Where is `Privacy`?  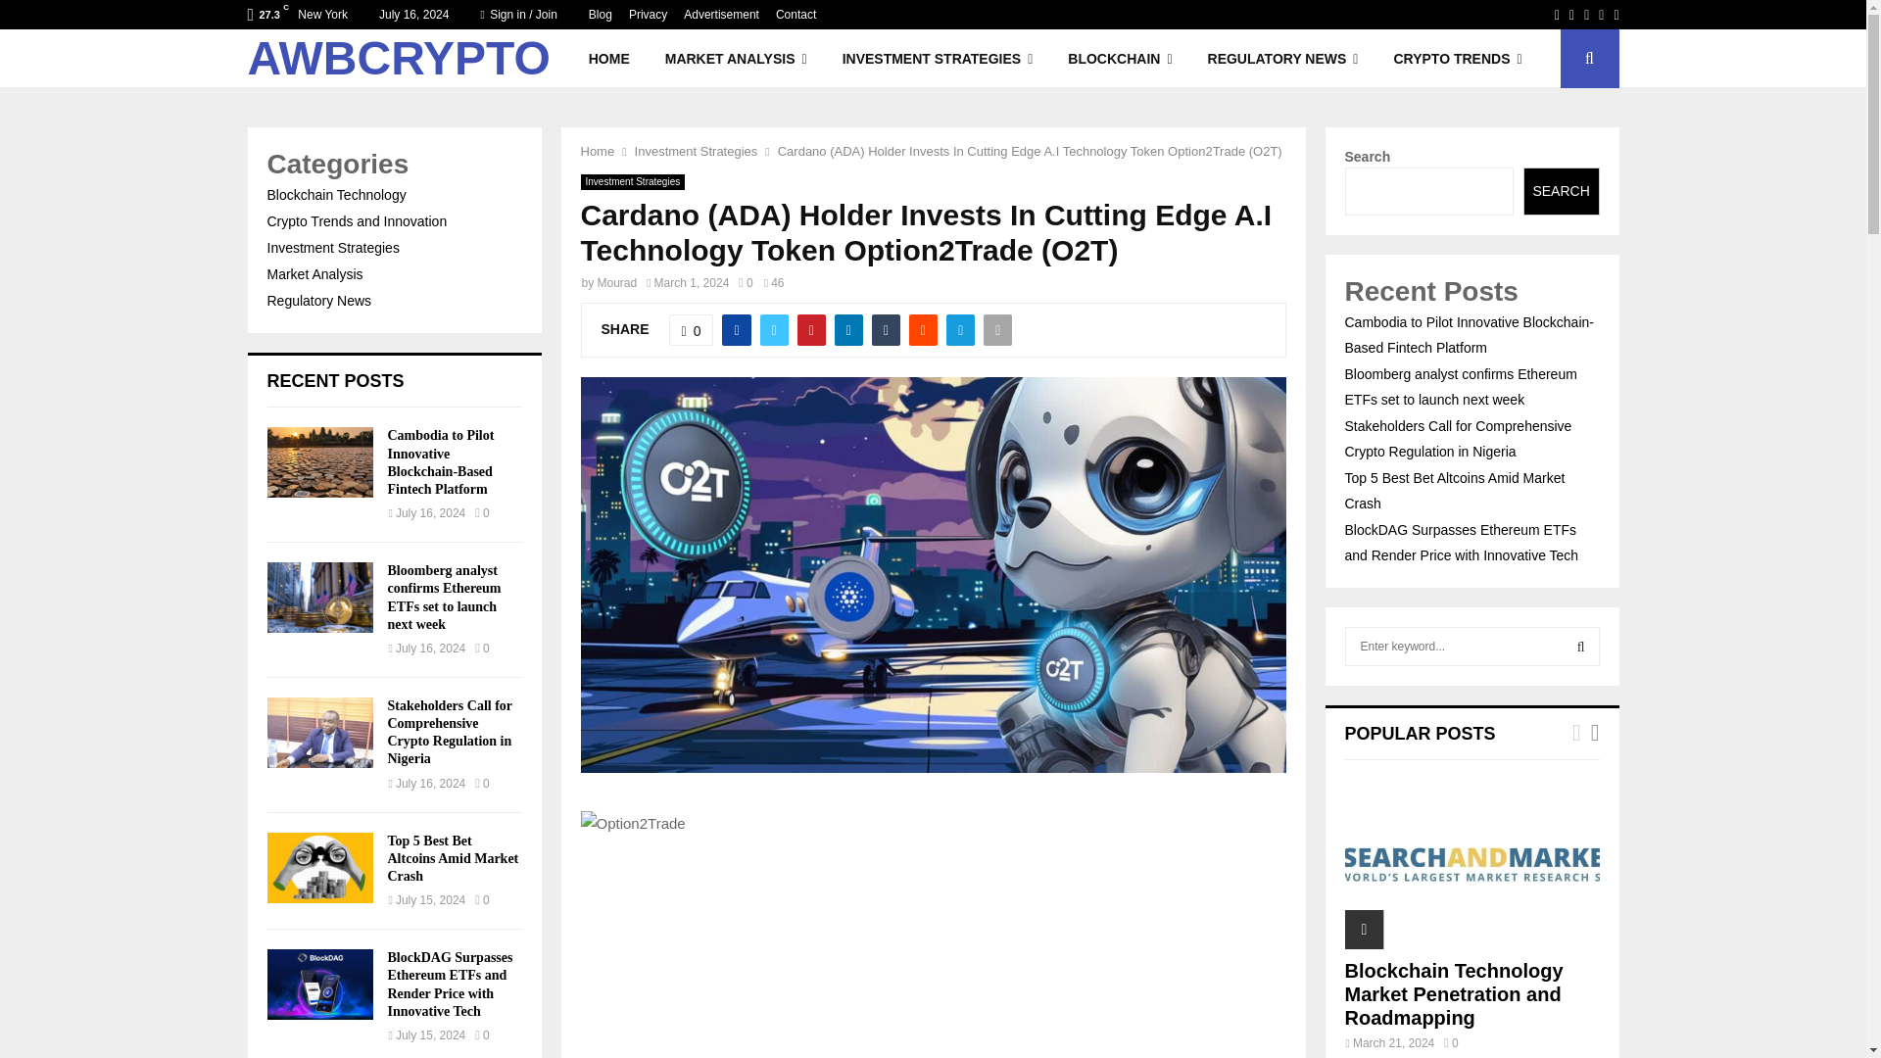 Privacy is located at coordinates (648, 15).